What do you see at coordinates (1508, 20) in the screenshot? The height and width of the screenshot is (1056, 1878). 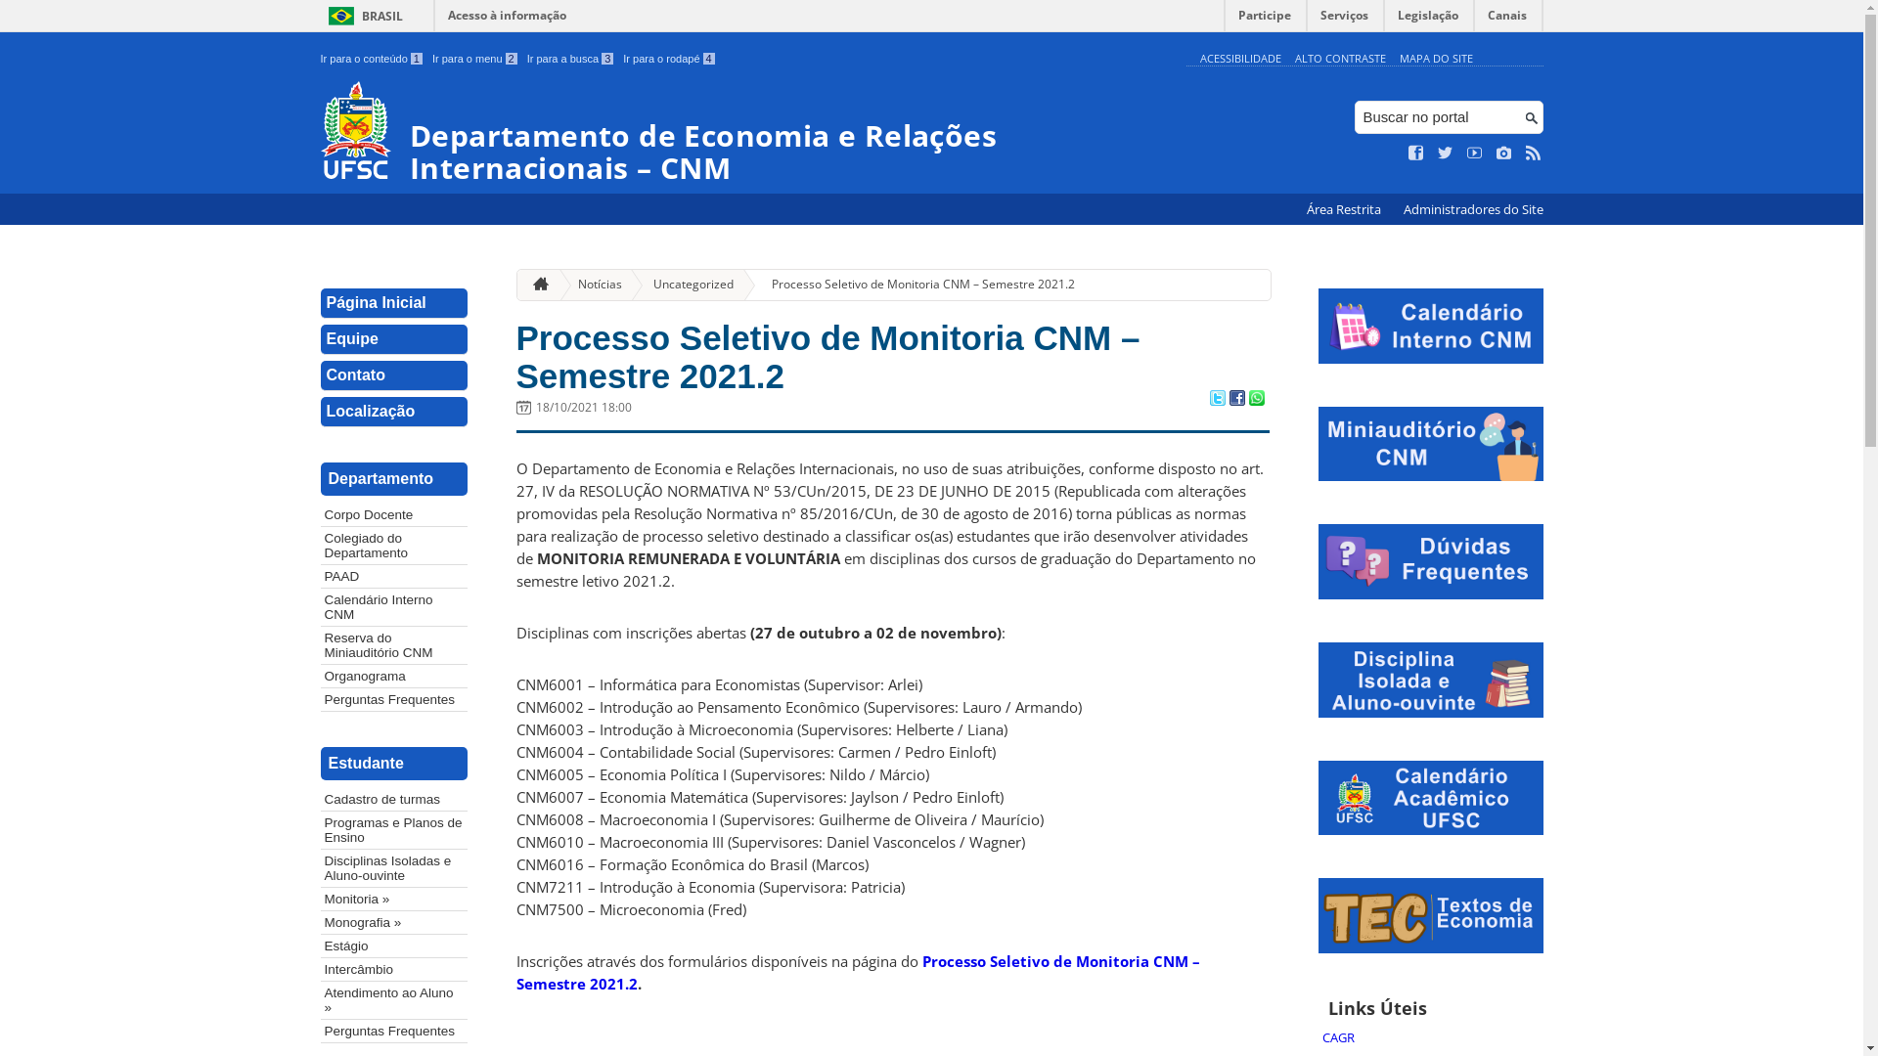 I see `Canais` at bounding box center [1508, 20].